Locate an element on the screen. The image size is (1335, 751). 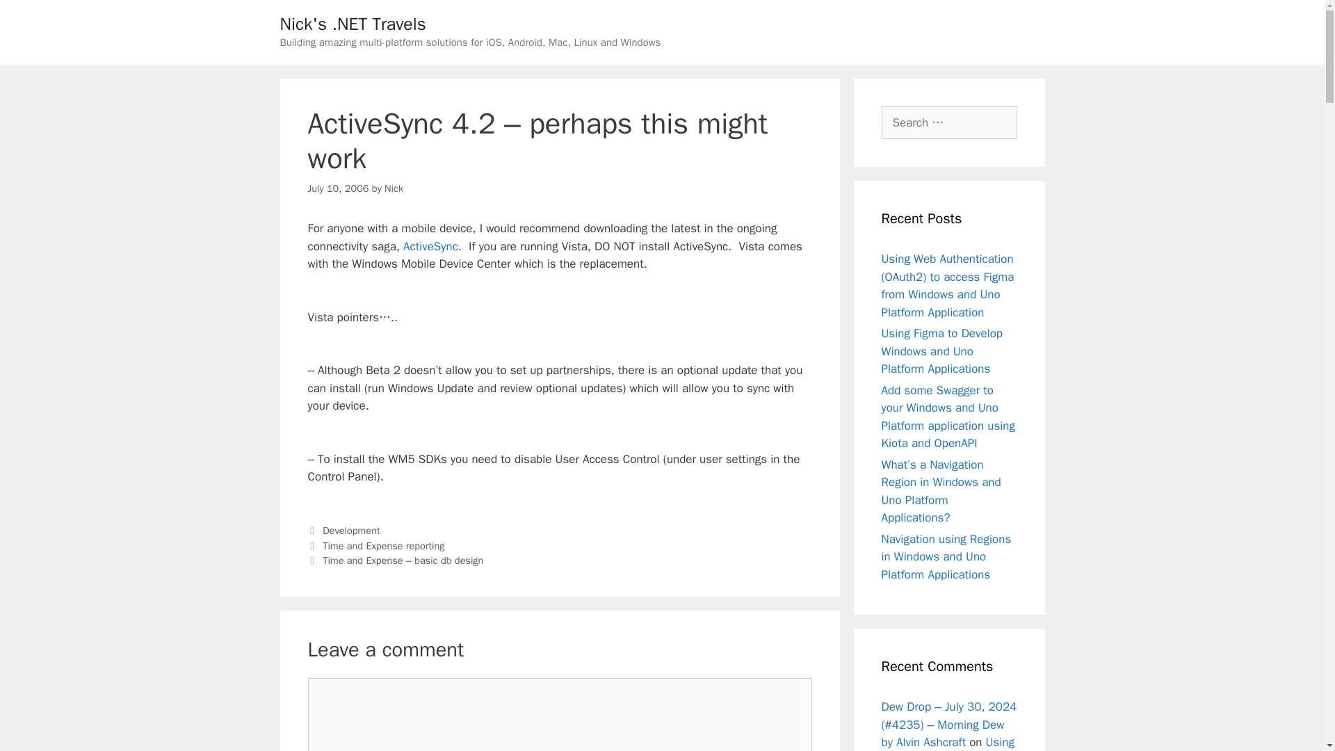
Using Figma to Develop Windows and Uno Platform Applications is located at coordinates (942, 350).